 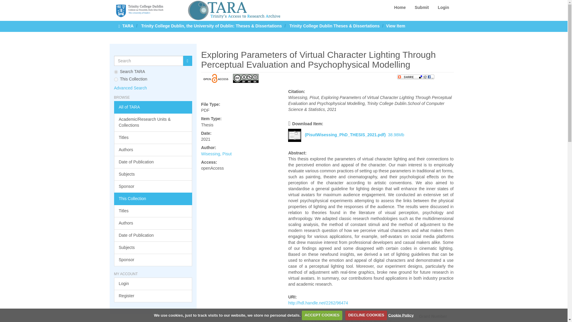 I want to click on Sponsor, so click(x=153, y=186).